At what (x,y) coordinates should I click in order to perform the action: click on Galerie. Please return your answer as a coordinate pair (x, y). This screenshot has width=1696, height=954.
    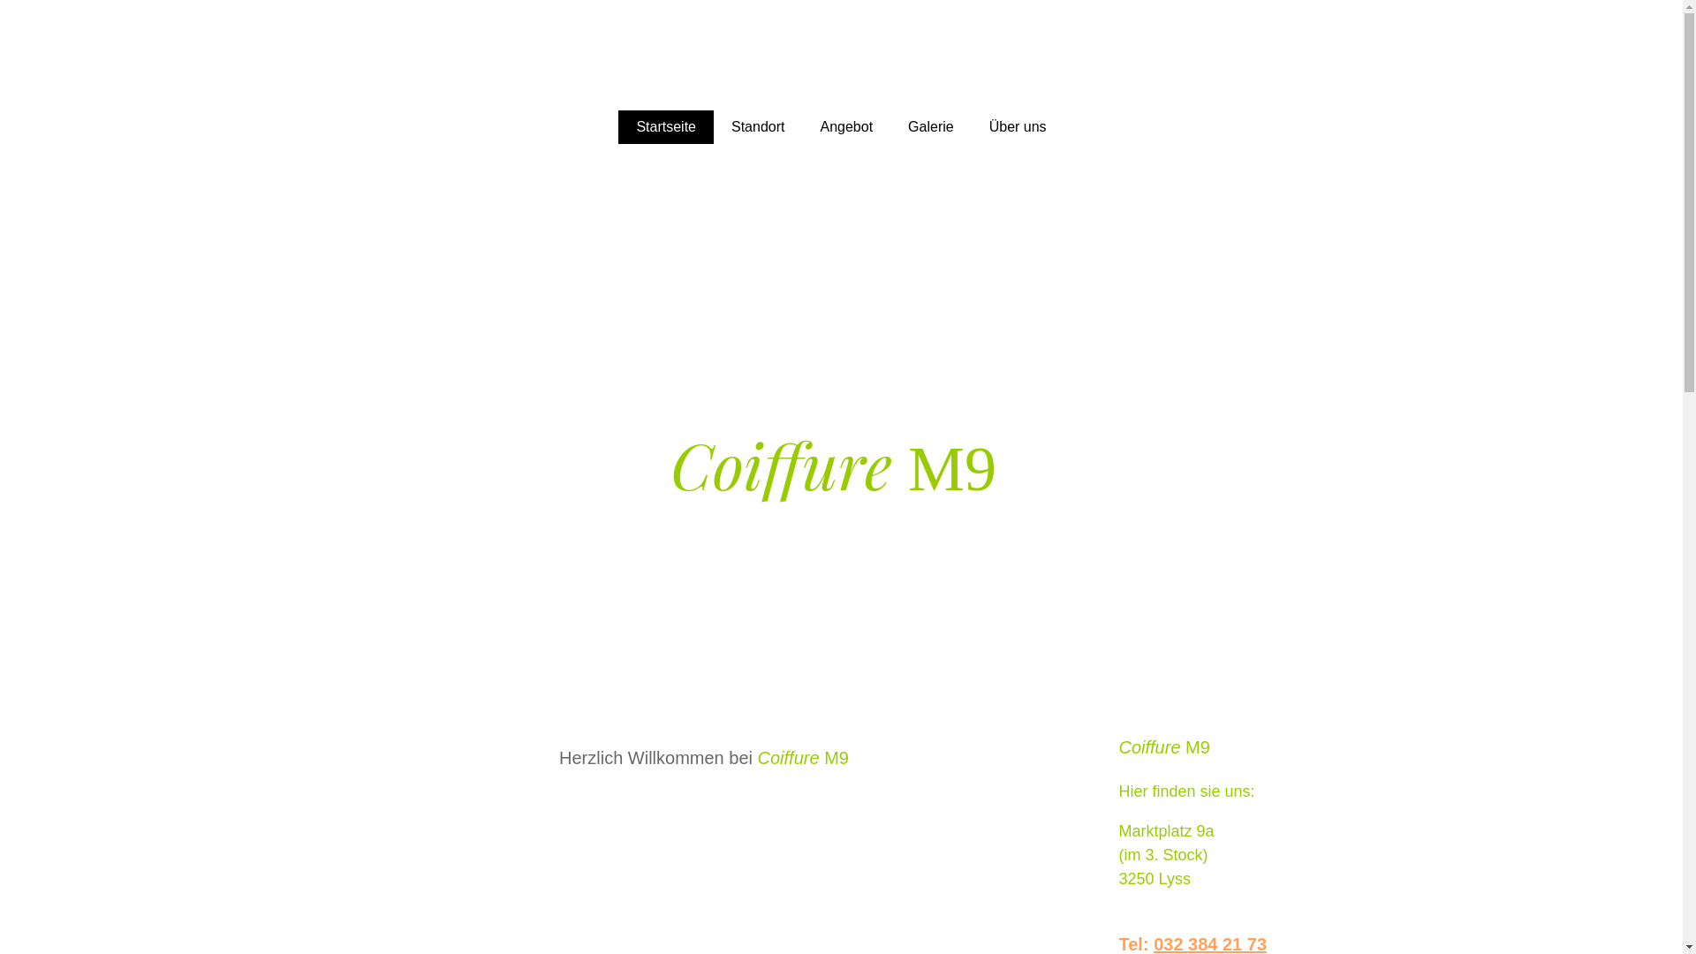
    Looking at the image, I should click on (931, 127).